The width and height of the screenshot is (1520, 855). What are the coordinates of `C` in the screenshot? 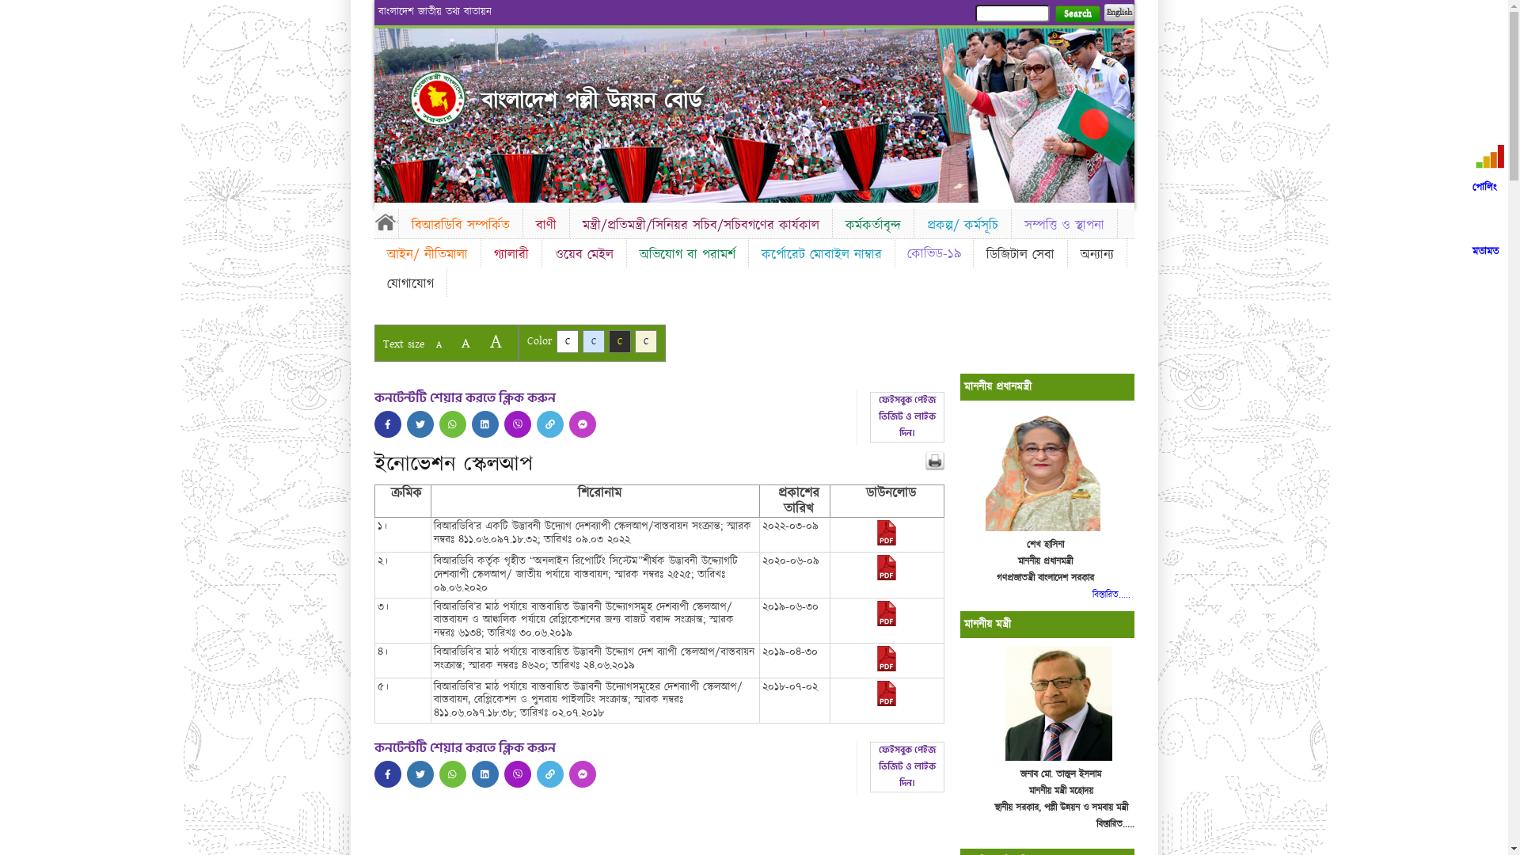 It's located at (594, 342).